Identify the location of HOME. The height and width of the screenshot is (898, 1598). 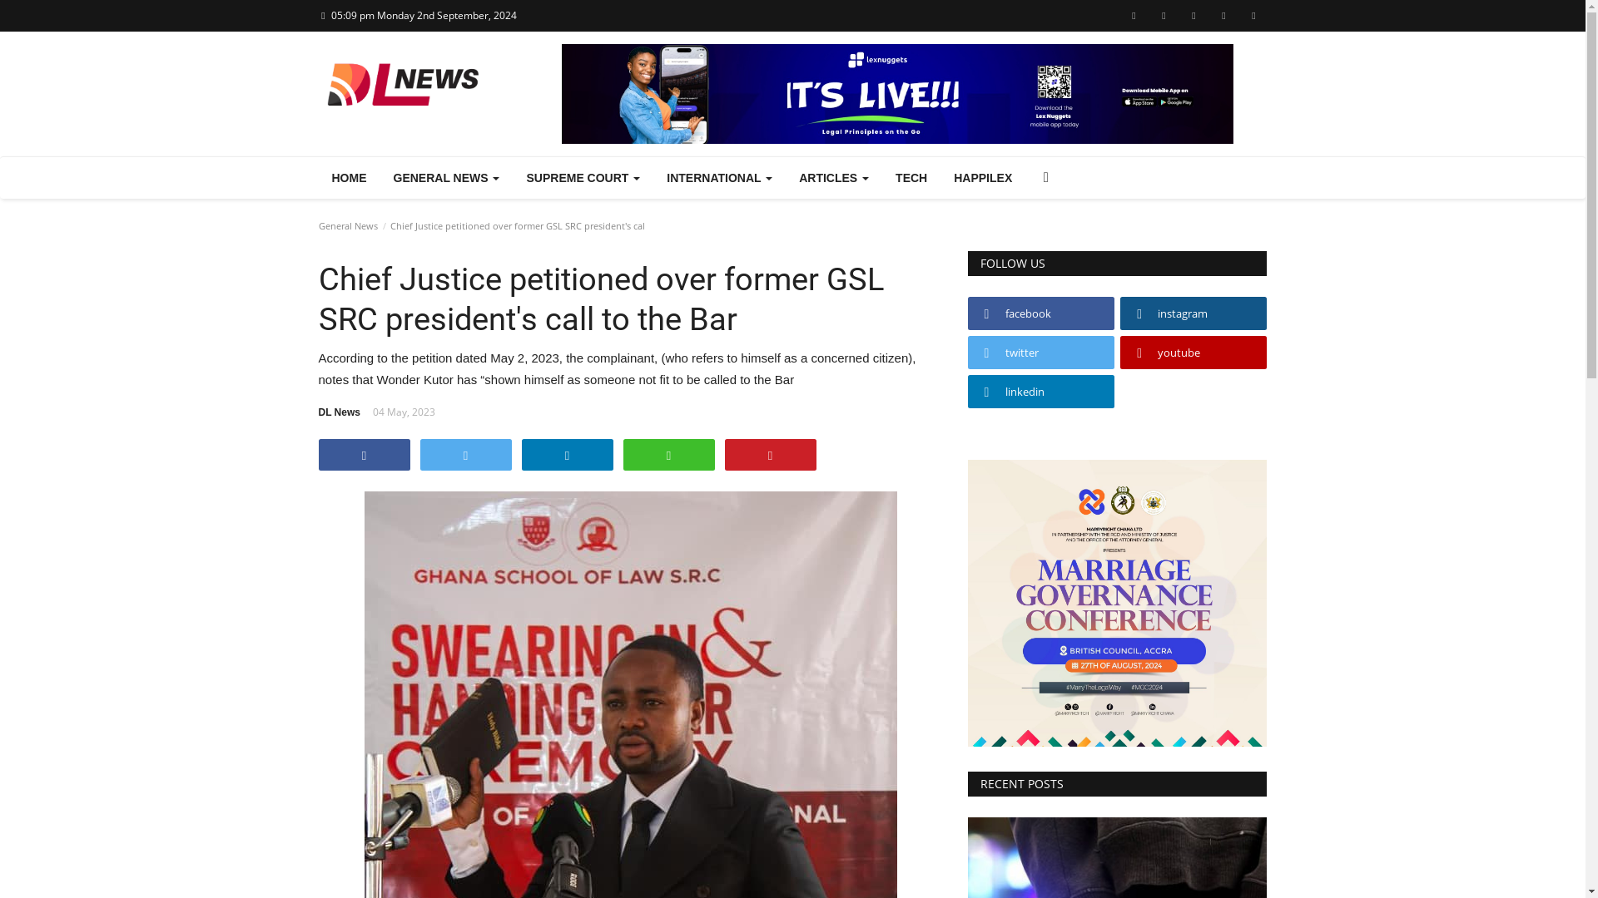
(349, 178).